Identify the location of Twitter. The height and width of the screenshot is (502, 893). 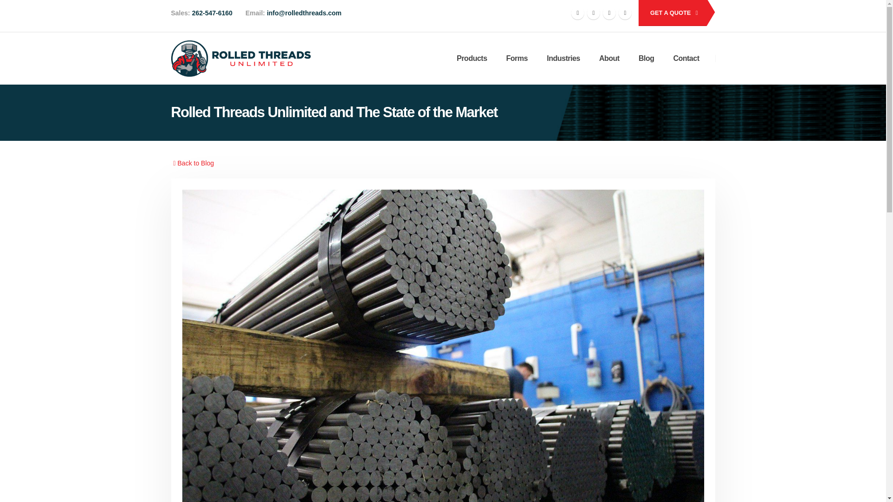
(593, 13).